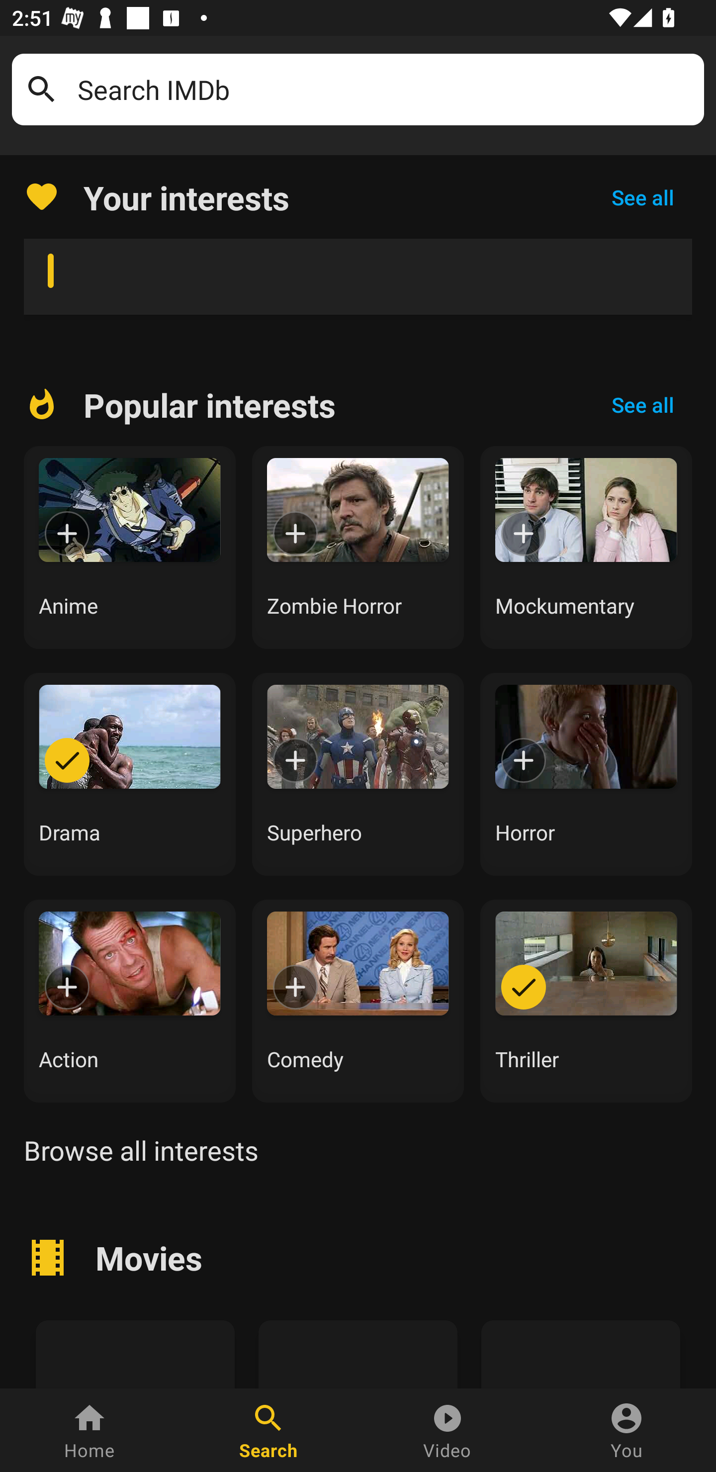  What do you see at coordinates (447, 1430) in the screenshot?
I see `Video` at bounding box center [447, 1430].